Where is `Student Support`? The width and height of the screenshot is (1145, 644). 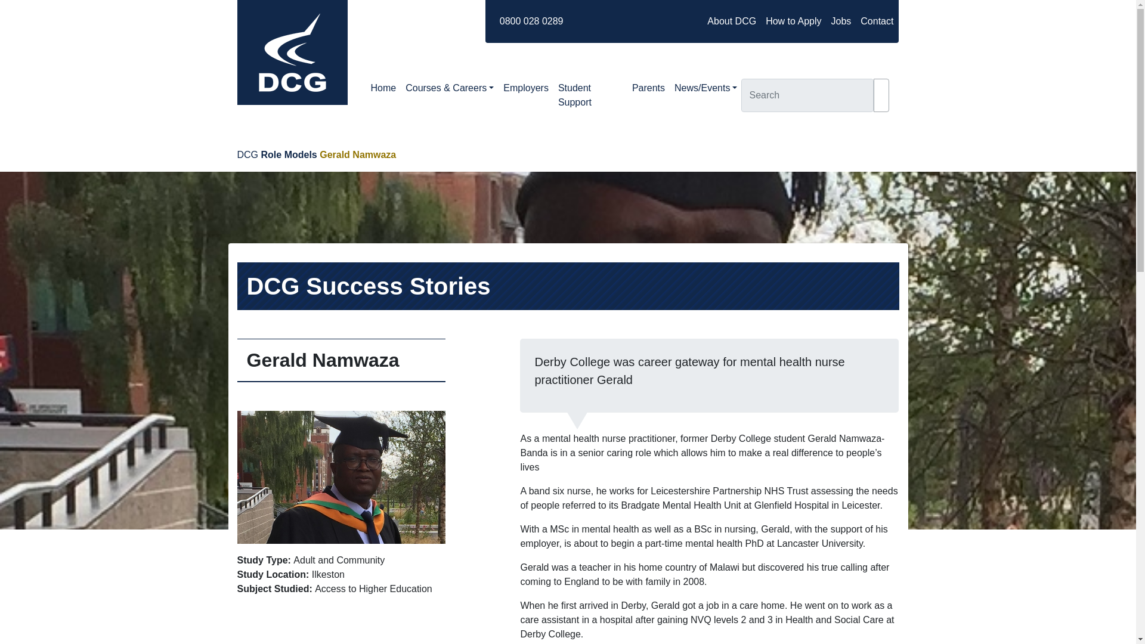
Student Support is located at coordinates (590, 95).